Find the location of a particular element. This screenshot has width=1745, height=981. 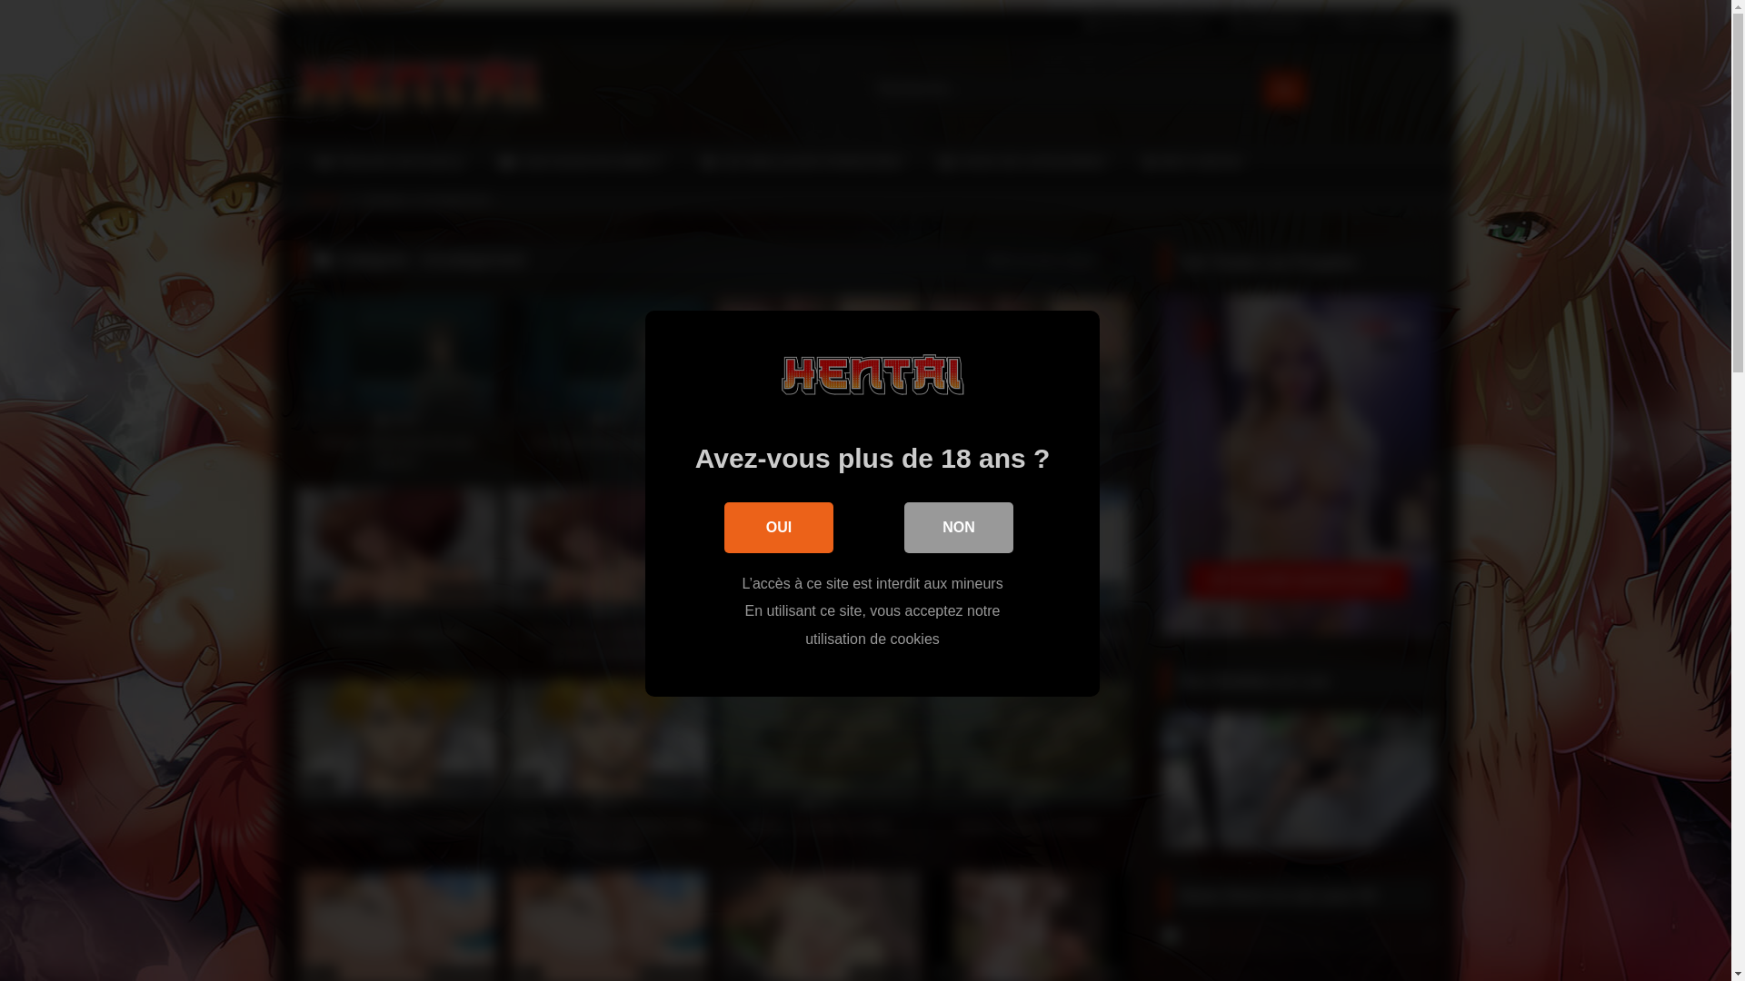

NON is located at coordinates (958, 528).